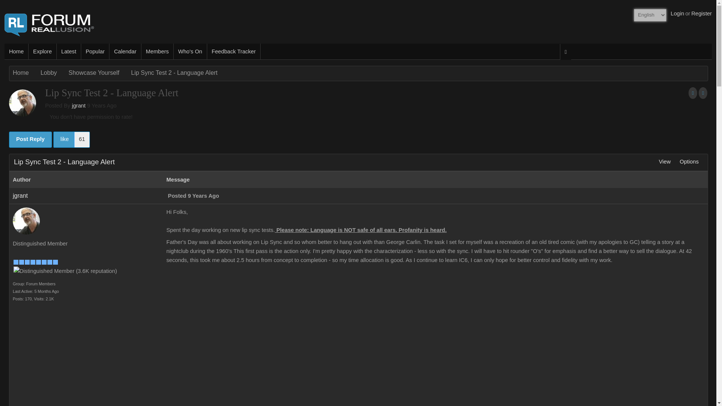  I want to click on Popular, so click(95, 51).